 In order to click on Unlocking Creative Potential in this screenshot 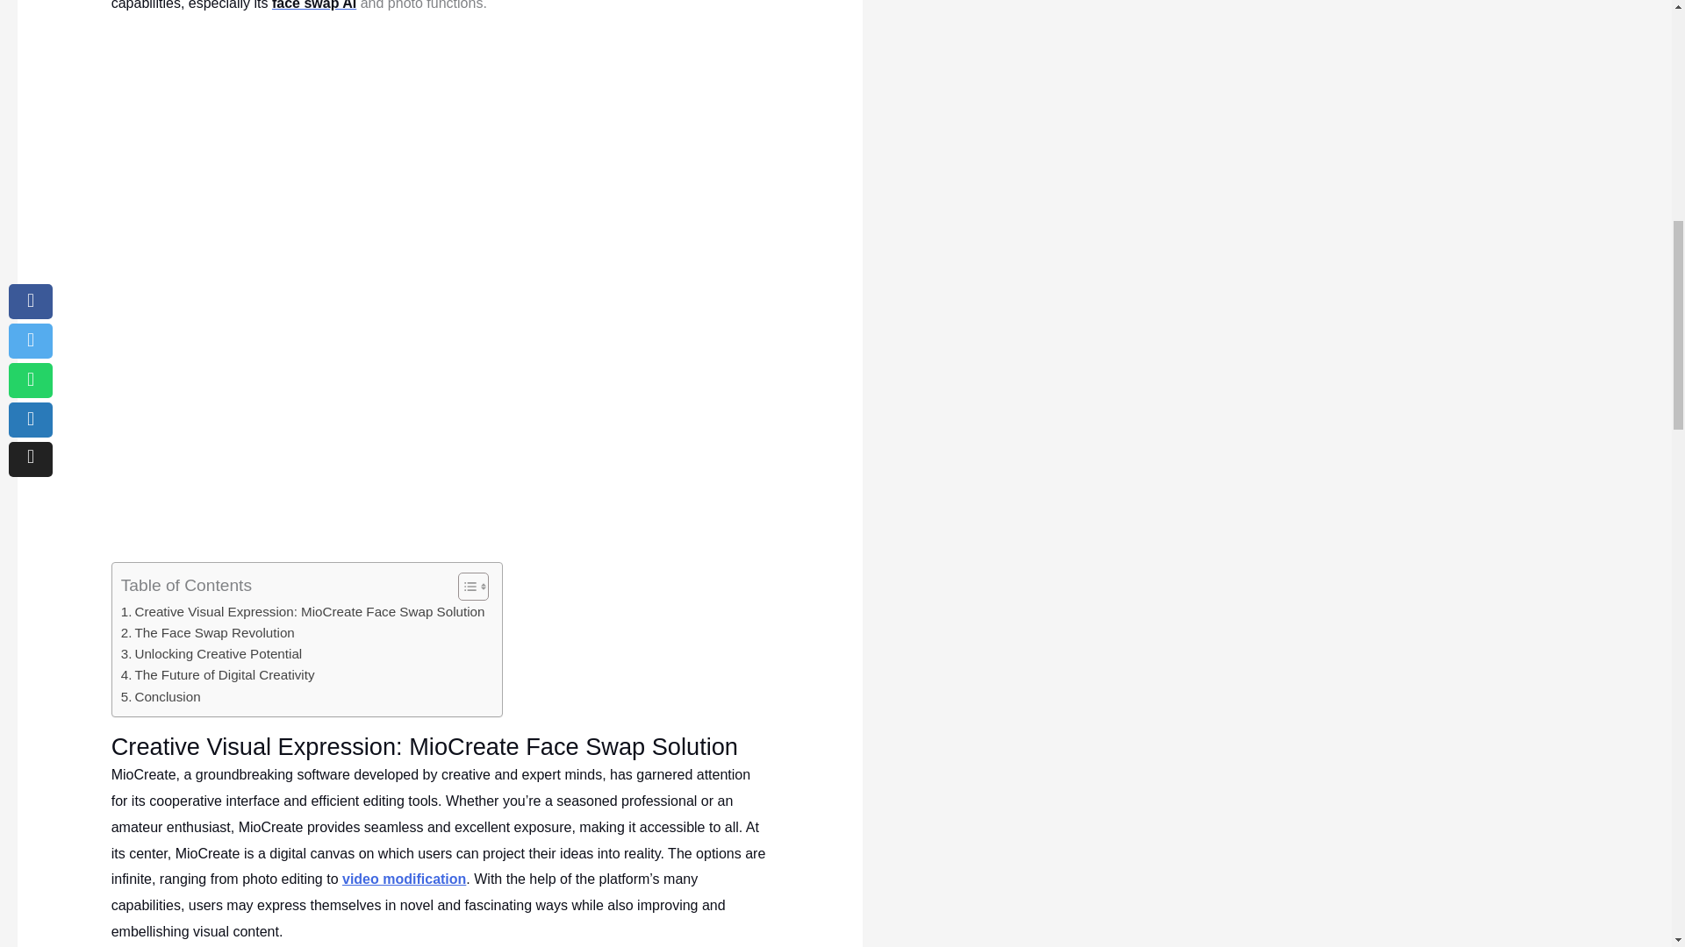, I will do `click(212, 654)`.